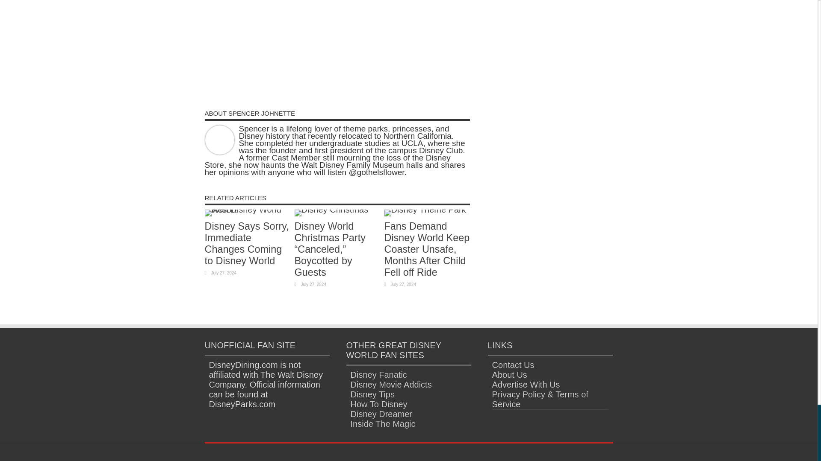 The image size is (821, 461). I want to click on Disney Says Sorry, Immediate Changes Coming to Disney World, so click(246, 243).